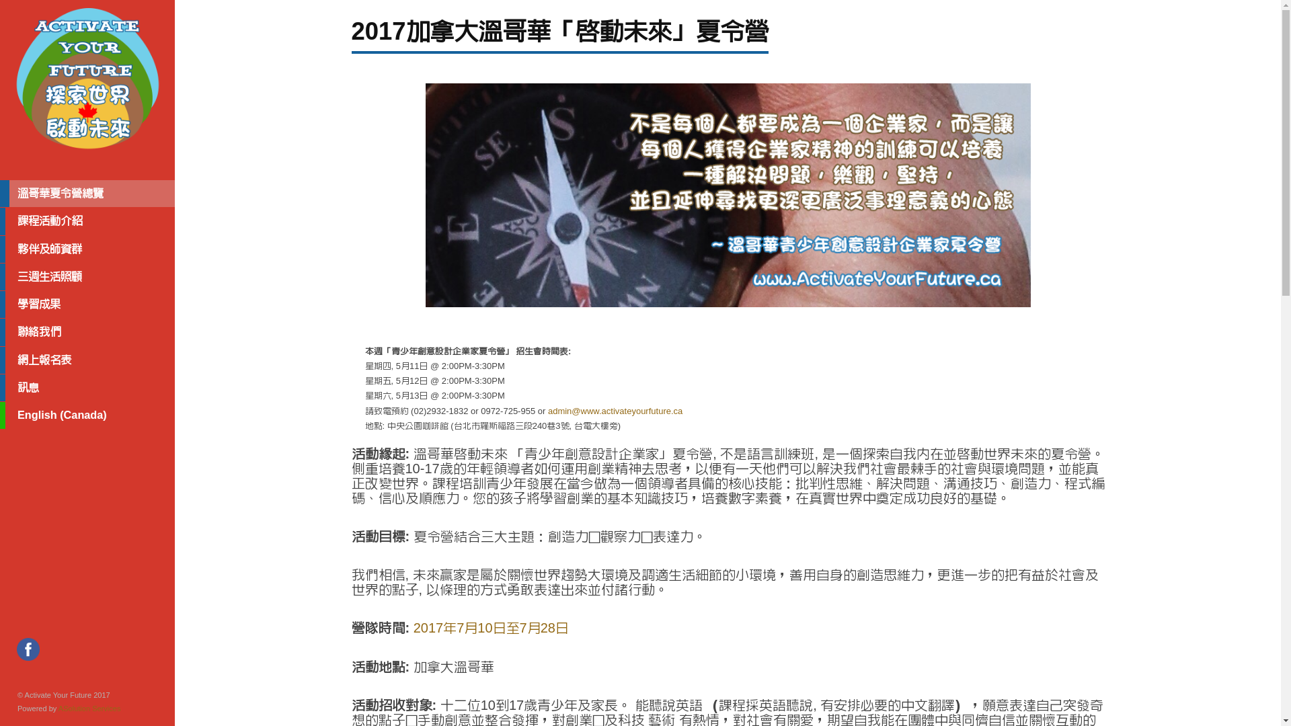 The image size is (1291, 726). What do you see at coordinates (87, 415) in the screenshot?
I see `English (Canada)` at bounding box center [87, 415].